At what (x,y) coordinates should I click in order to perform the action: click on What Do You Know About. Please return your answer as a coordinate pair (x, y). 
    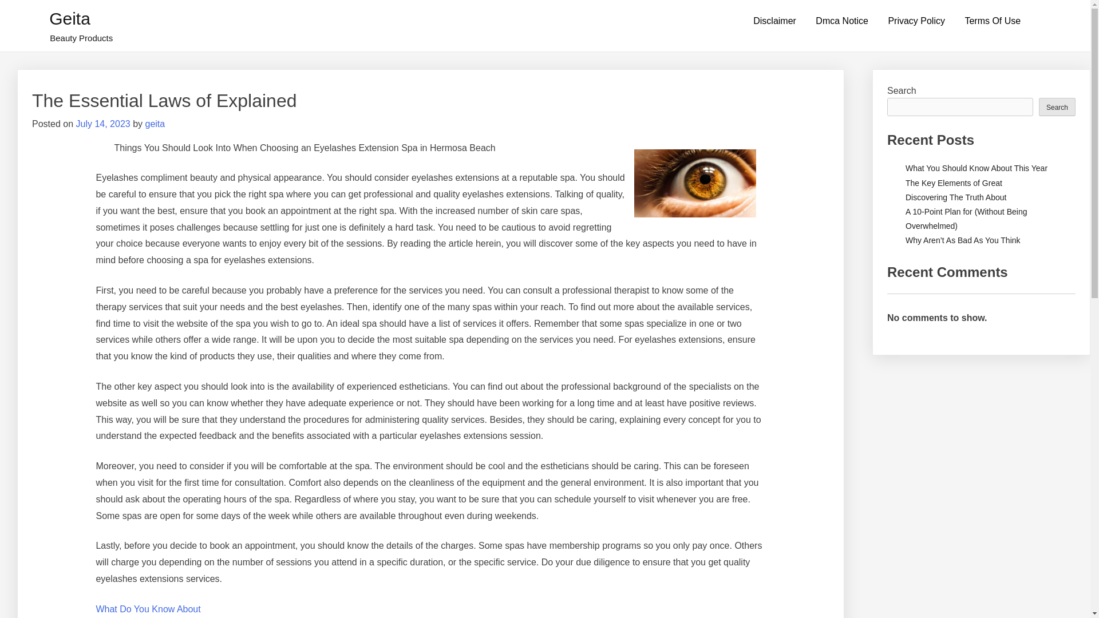
    Looking at the image, I should click on (148, 609).